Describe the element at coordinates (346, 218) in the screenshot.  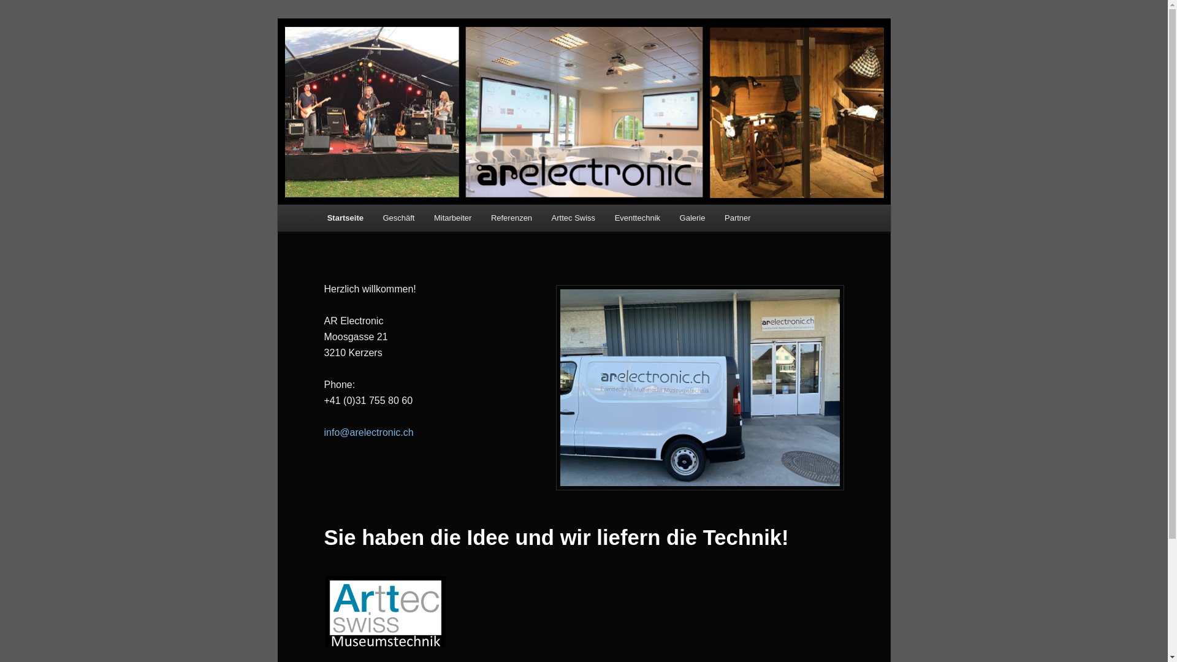
I see `Startseite` at that location.